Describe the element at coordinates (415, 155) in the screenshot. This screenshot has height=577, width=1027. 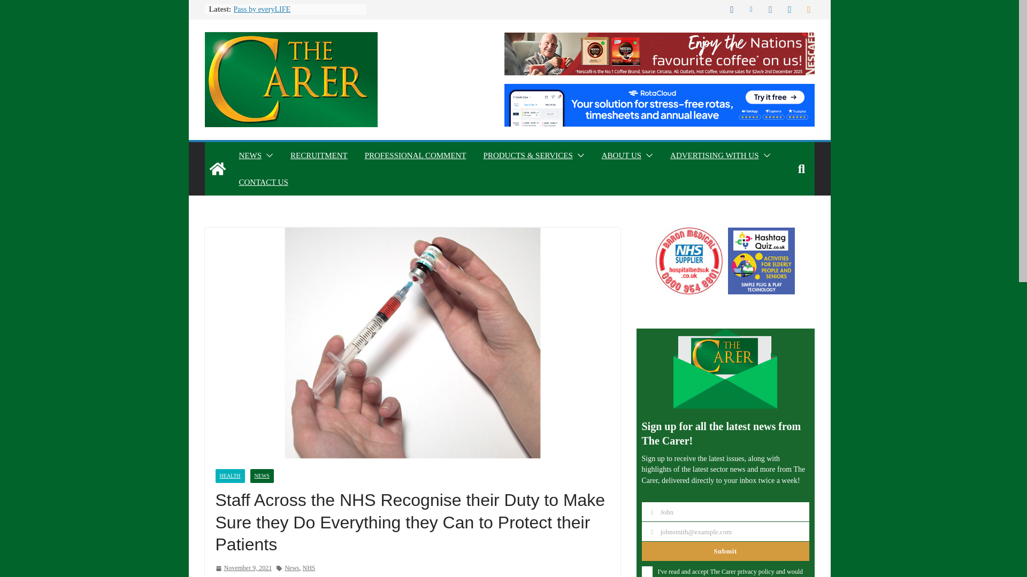
I see `PROFESSIONAL COMMENT` at that location.